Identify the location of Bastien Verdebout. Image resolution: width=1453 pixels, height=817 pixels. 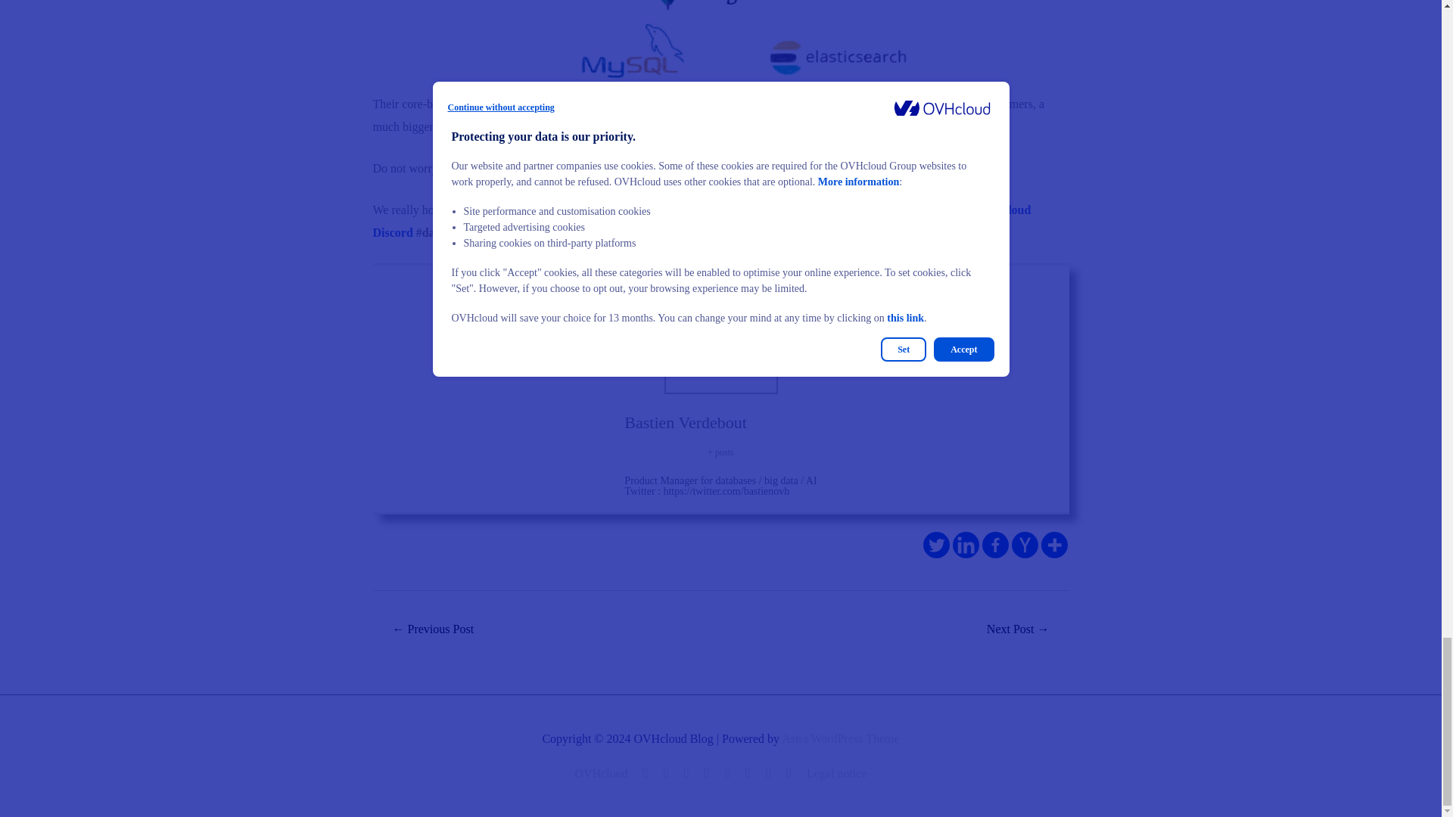
(686, 422).